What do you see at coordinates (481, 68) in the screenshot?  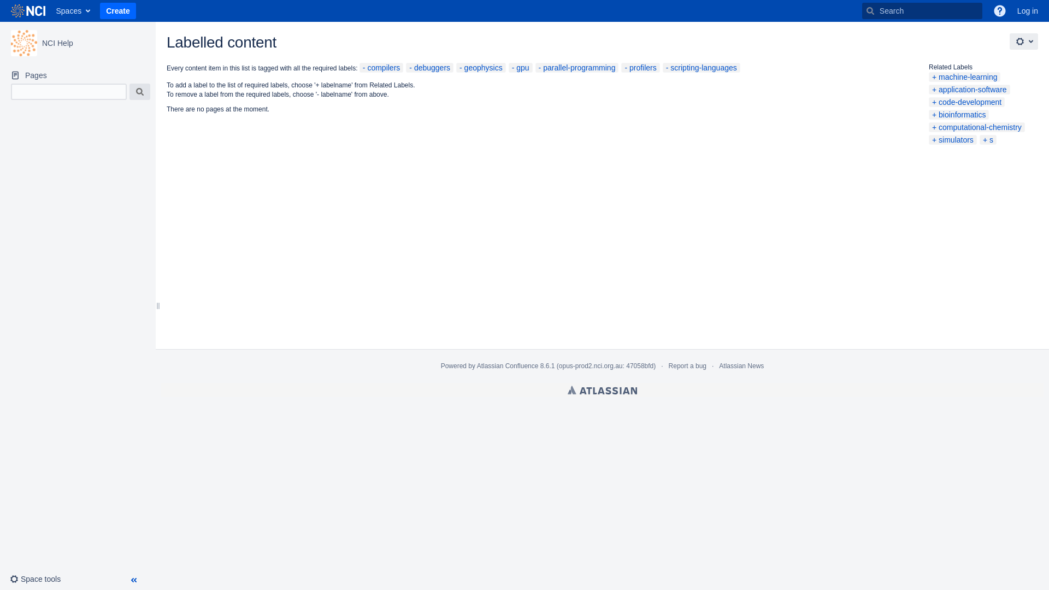 I see `geophysics` at bounding box center [481, 68].